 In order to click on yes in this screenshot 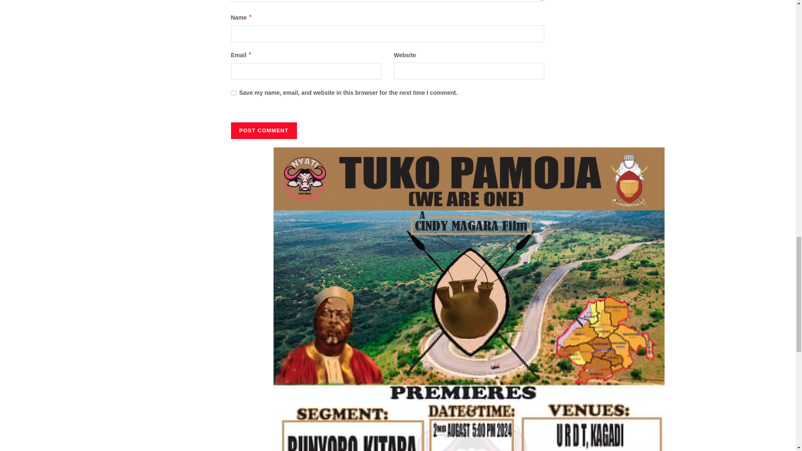, I will do `click(233, 93)`.